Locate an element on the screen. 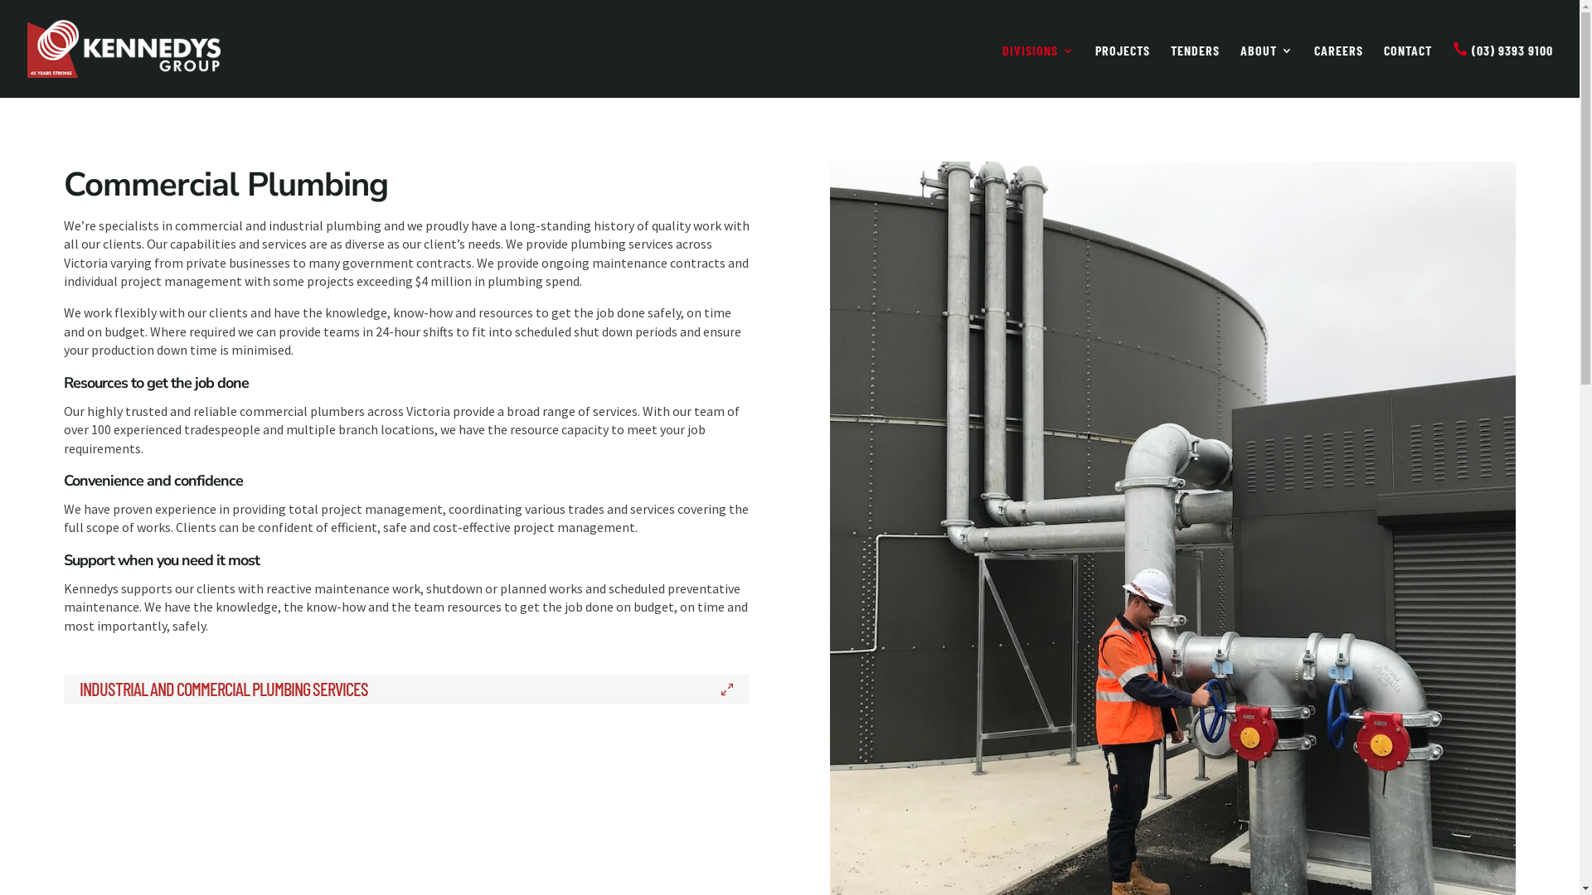 This screenshot has width=1592, height=895. TENDERS is located at coordinates (1196, 71).